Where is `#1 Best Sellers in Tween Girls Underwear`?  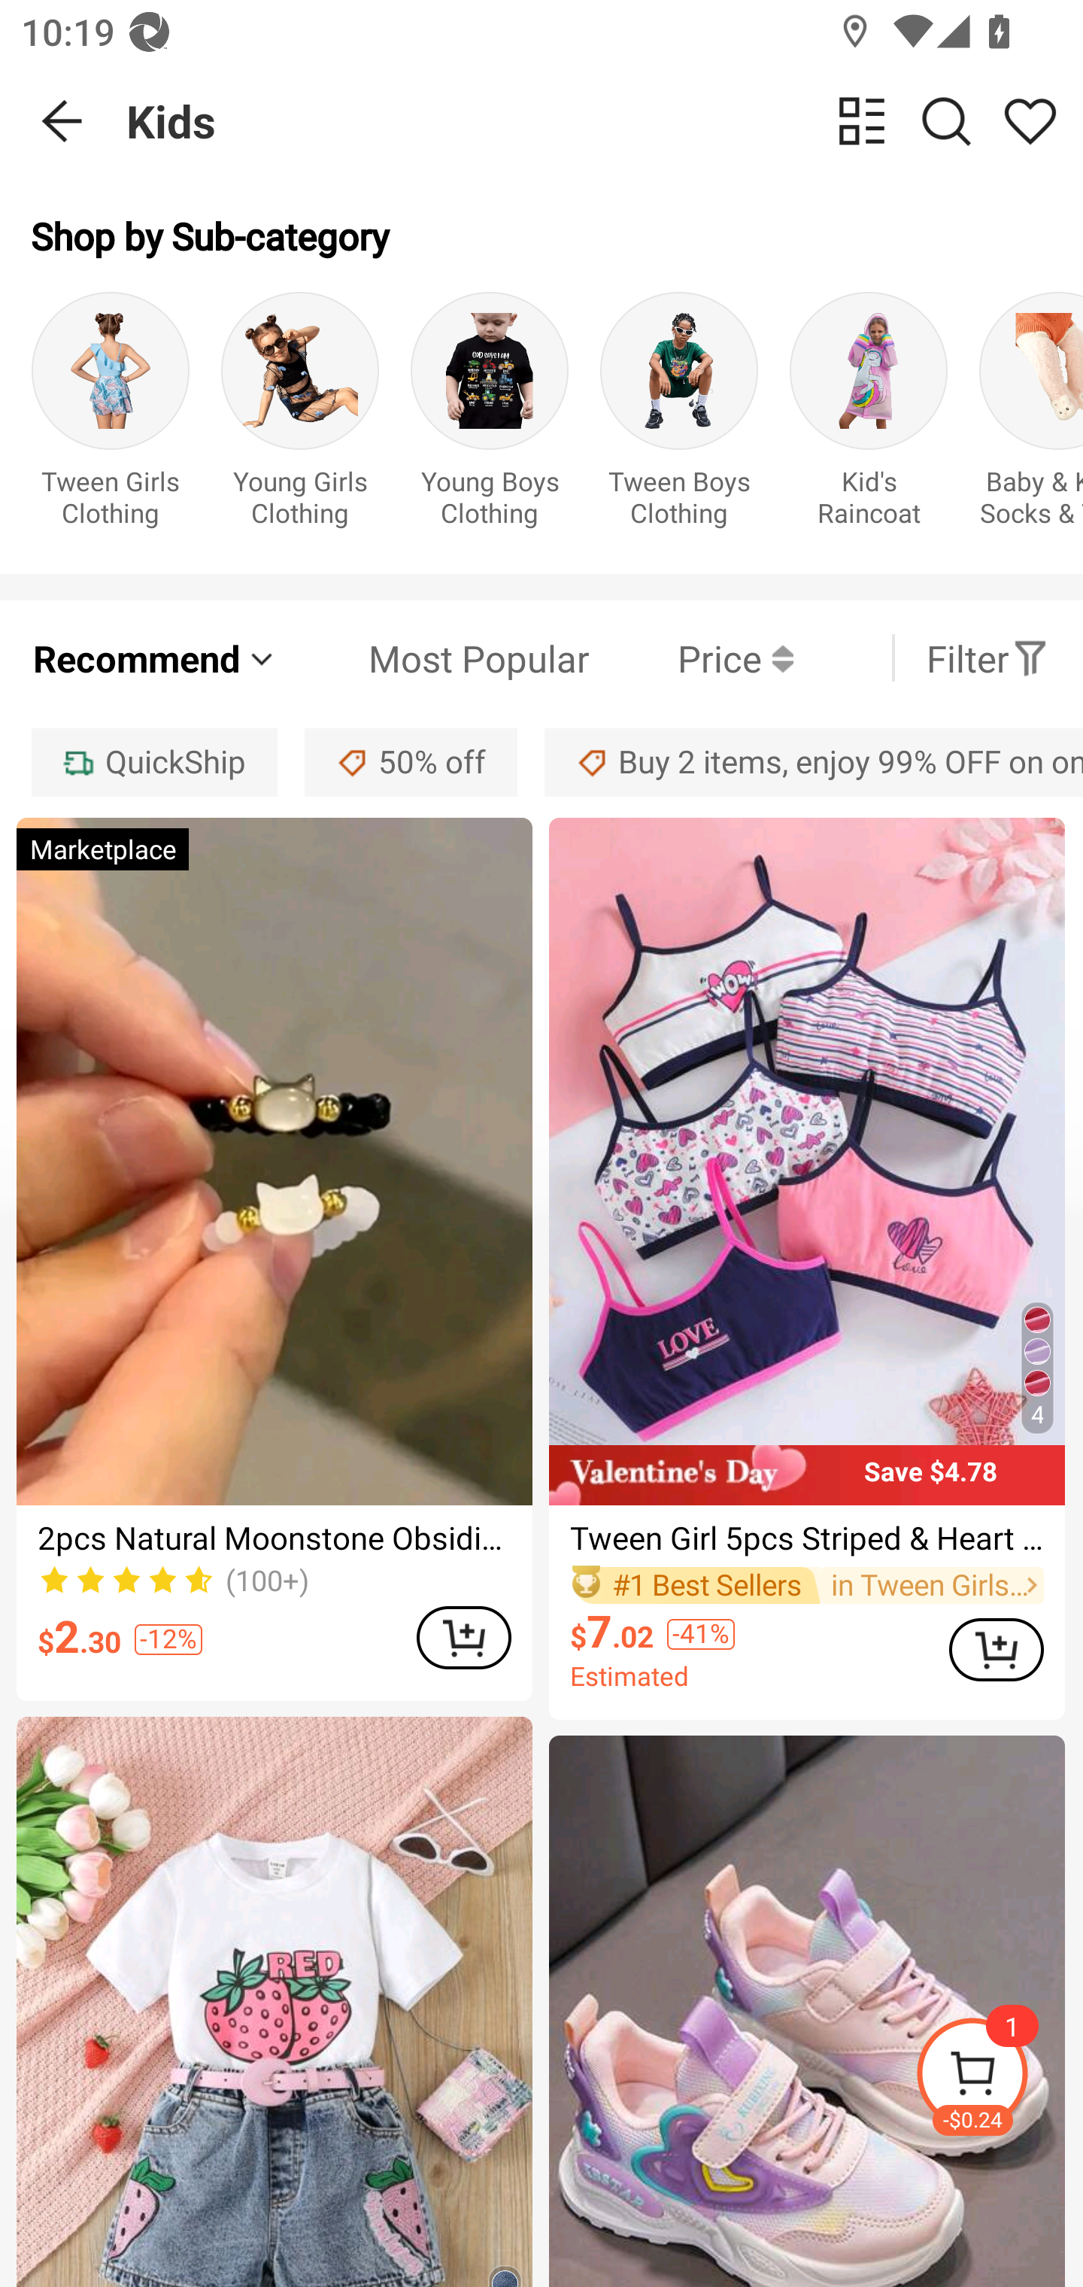 #1 Best Sellers in Tween Girls Underwear is located at coordinates (806, 1584).